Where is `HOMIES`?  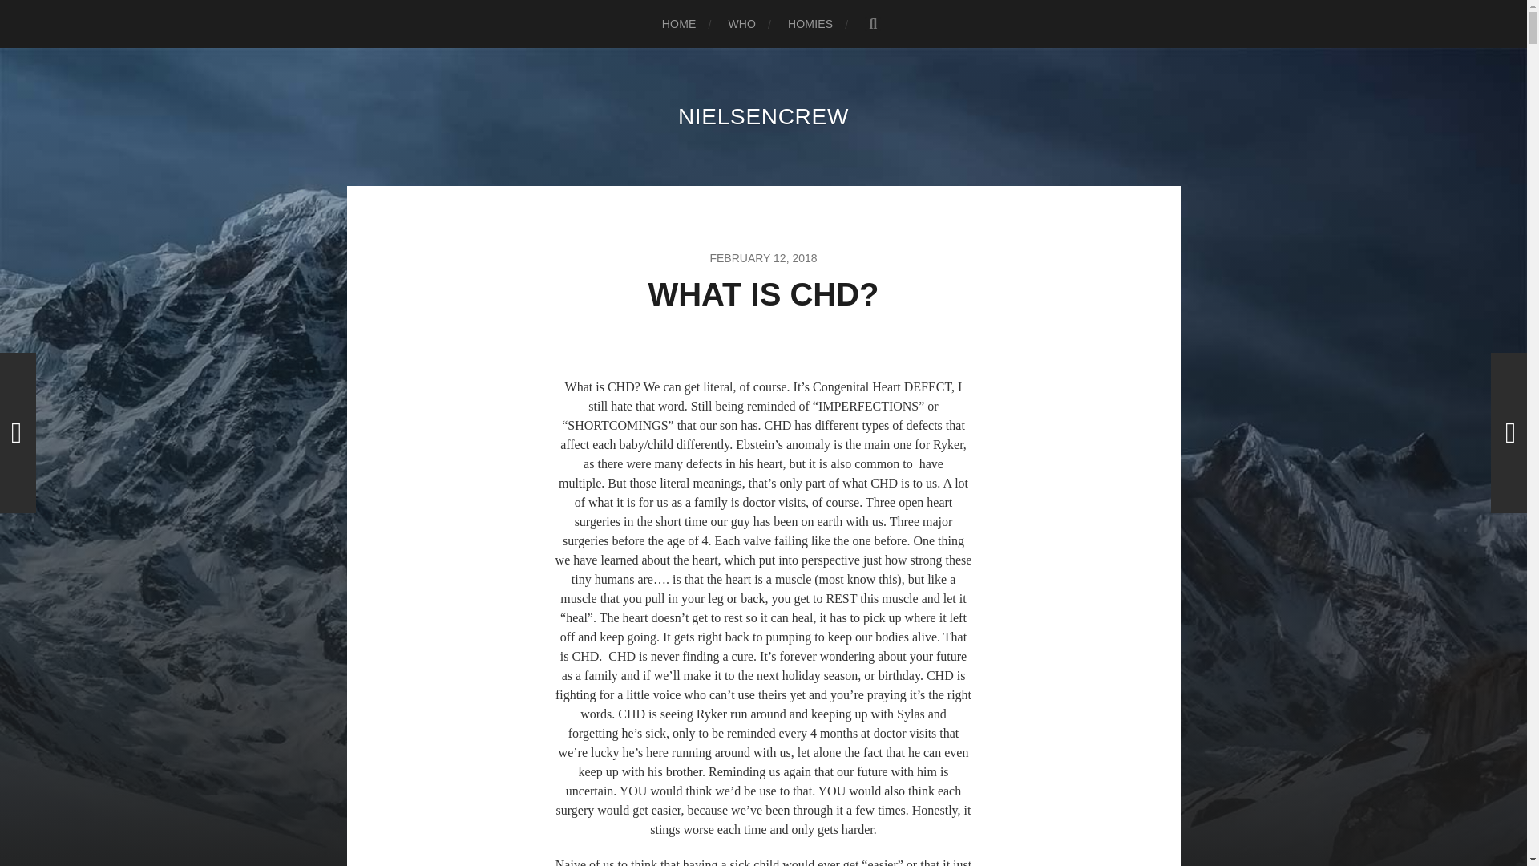
HOMIES is located at coordinates (810, 24).